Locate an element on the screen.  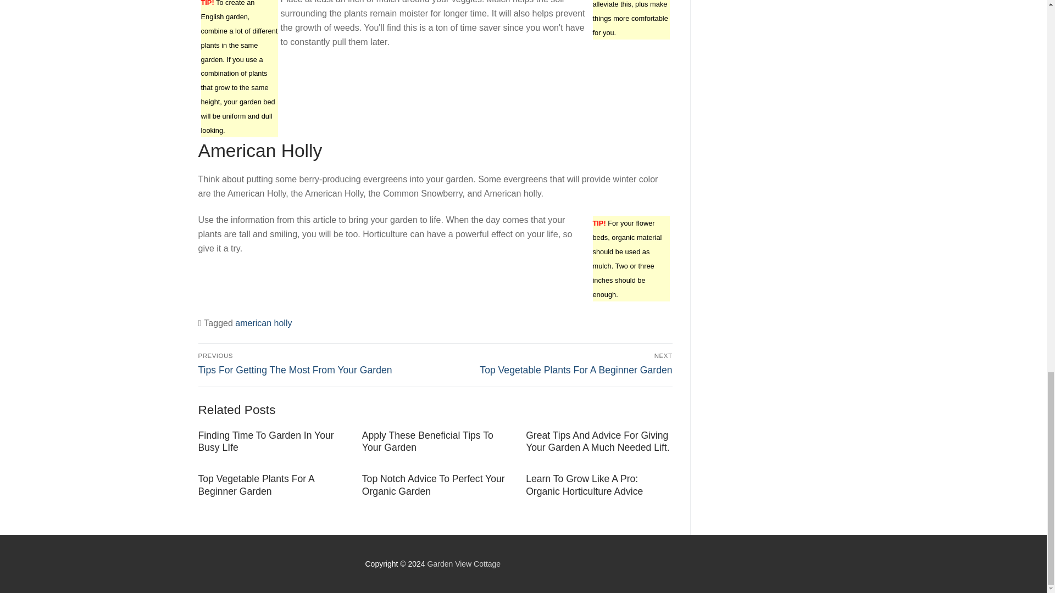
Apply These Beneficial Tips To Your Garden is located at coordinates (427, 441).